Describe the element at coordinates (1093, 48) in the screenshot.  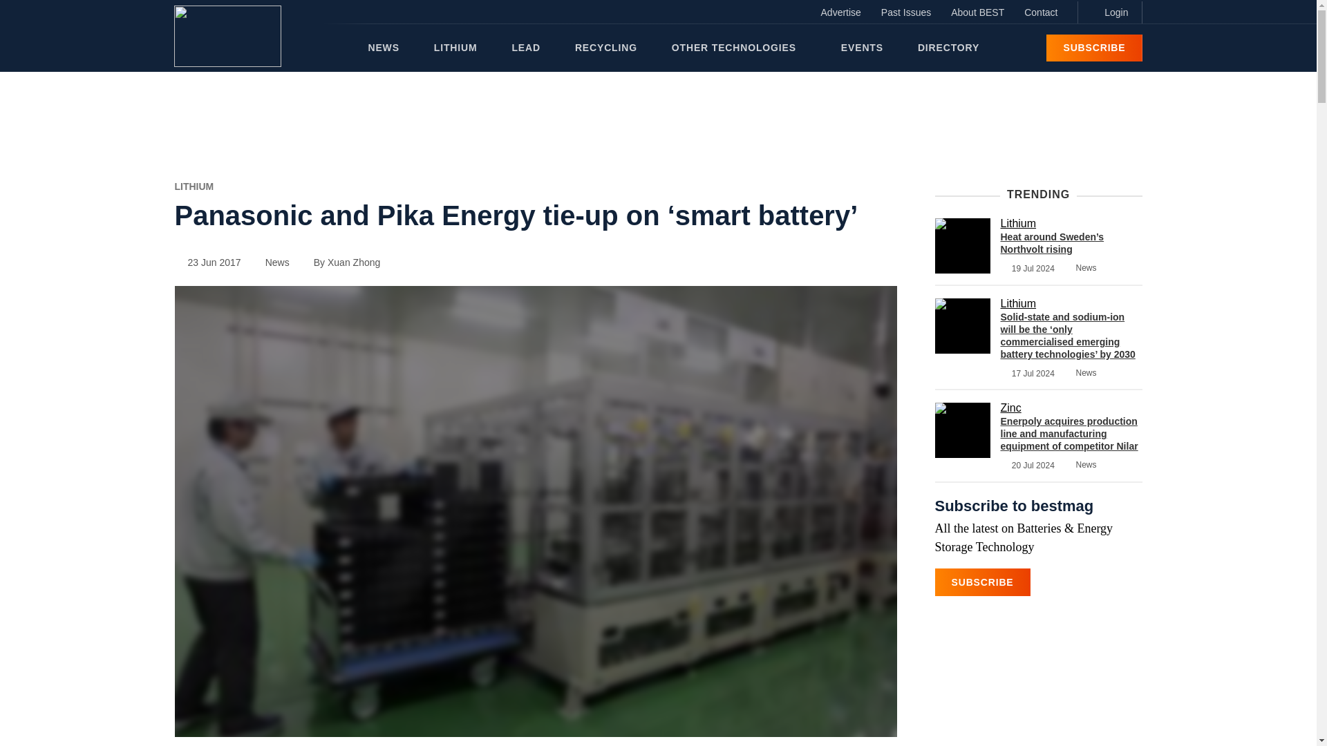
I see `SUBSCRIBE` at that location.